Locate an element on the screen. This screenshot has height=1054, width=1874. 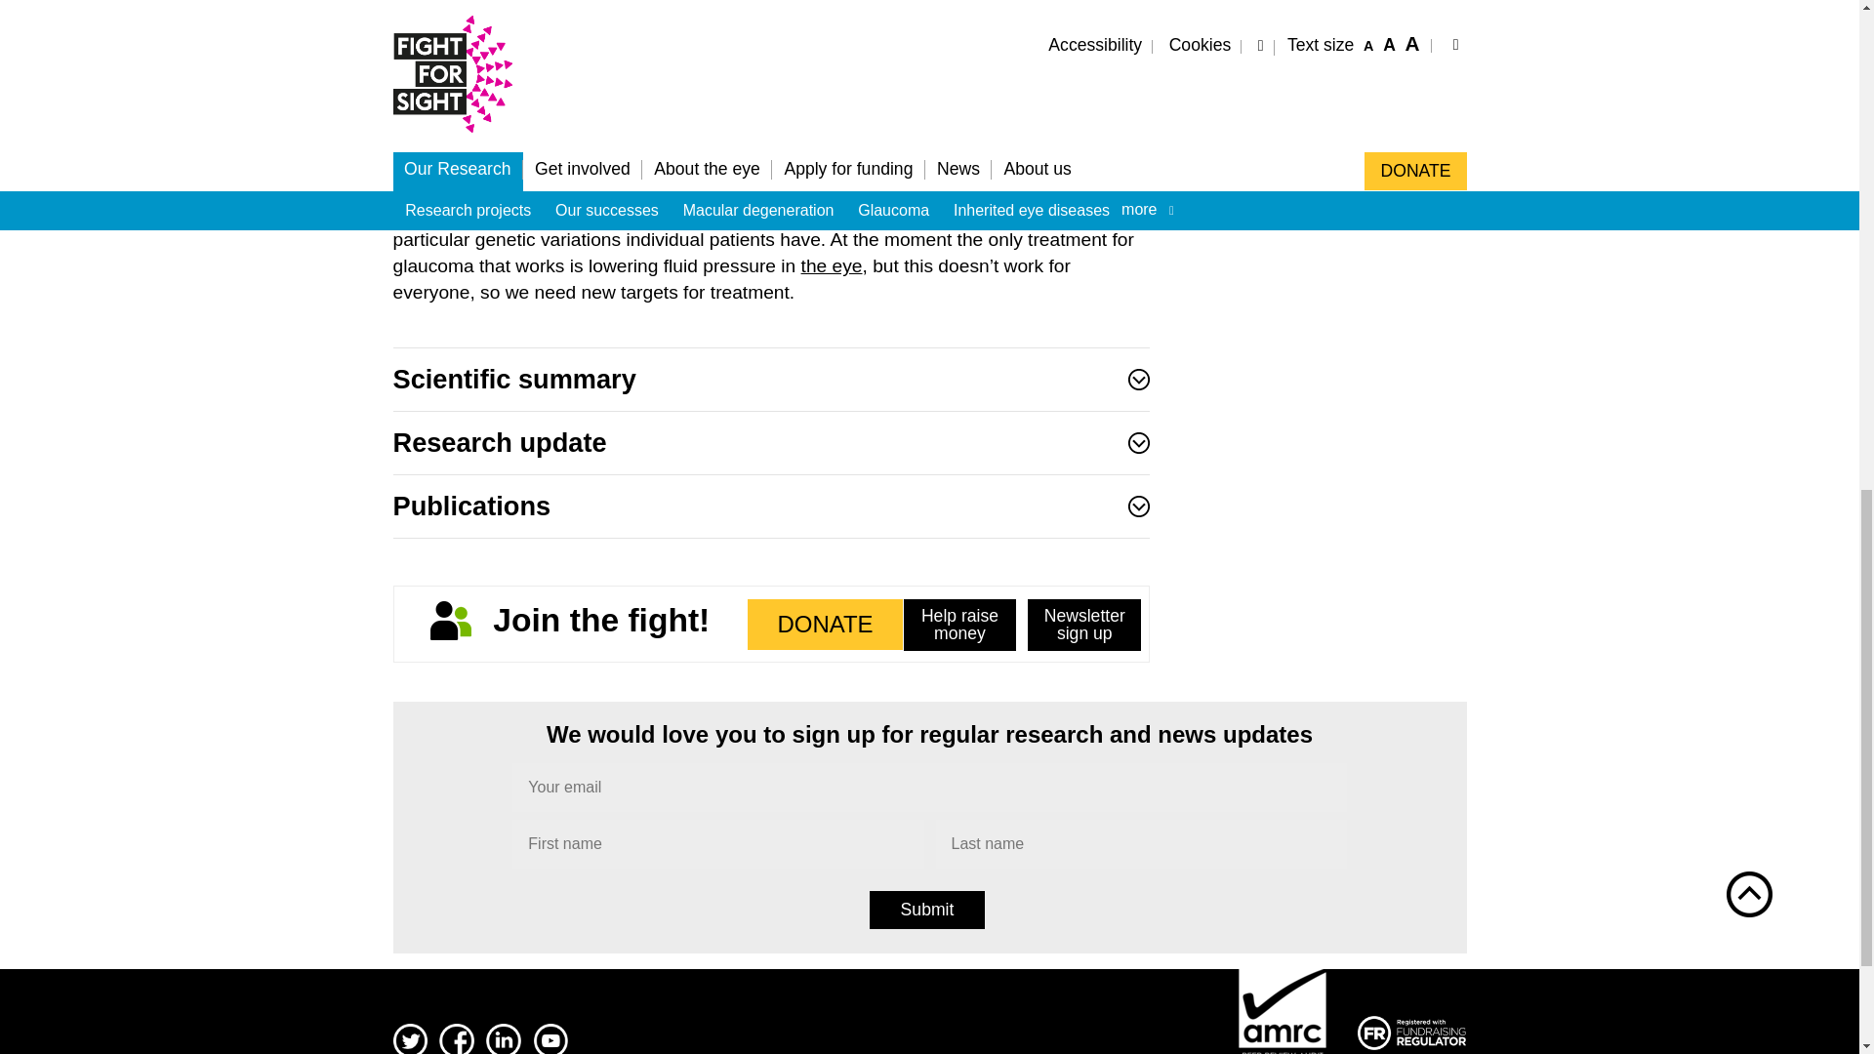
Anatomy of the eye is located at coordinates (832, 265).